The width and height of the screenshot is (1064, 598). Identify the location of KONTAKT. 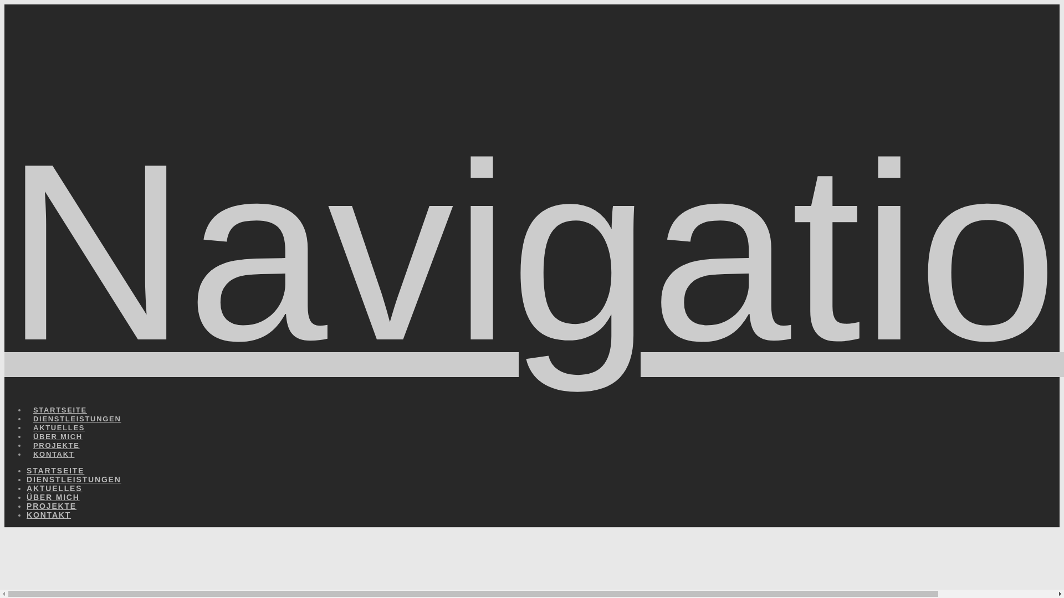
(49, 515).